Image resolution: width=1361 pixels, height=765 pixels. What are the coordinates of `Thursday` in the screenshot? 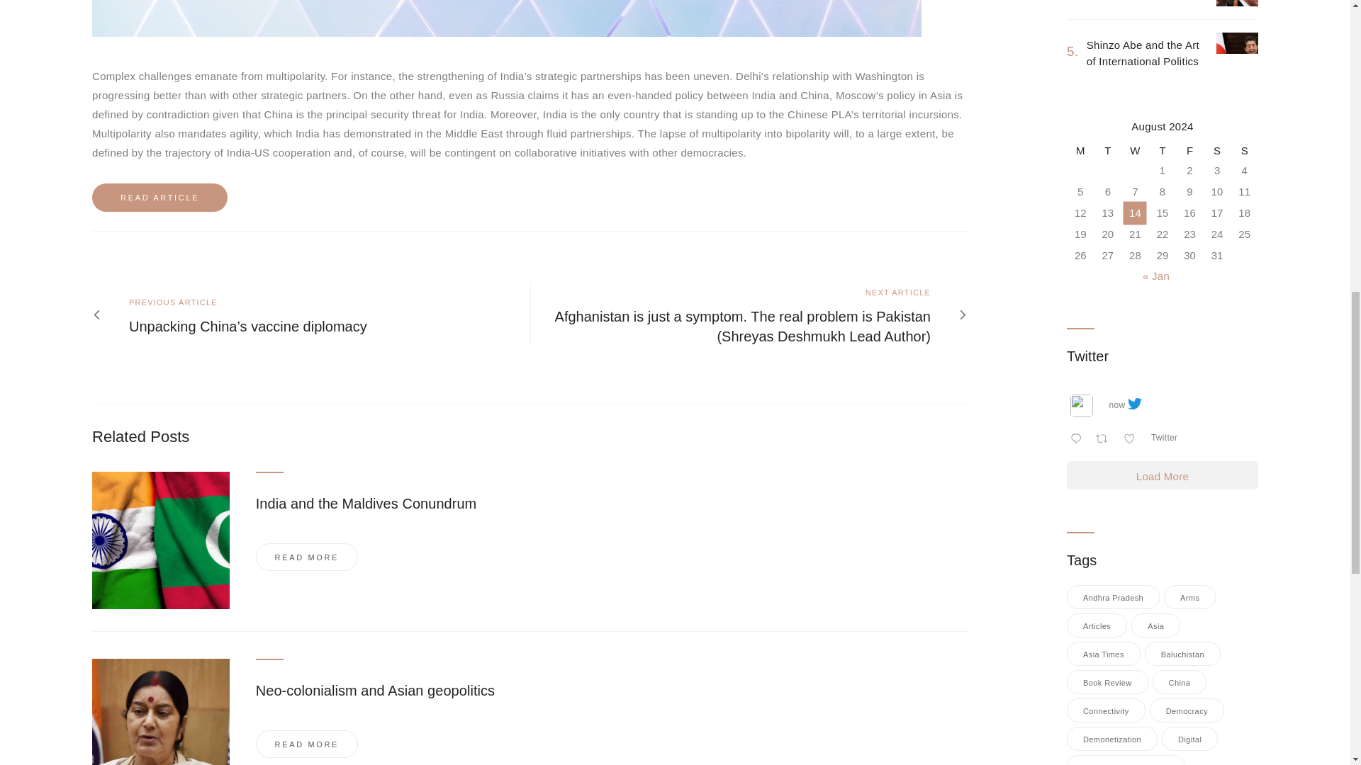 It's located at (1163, 150).